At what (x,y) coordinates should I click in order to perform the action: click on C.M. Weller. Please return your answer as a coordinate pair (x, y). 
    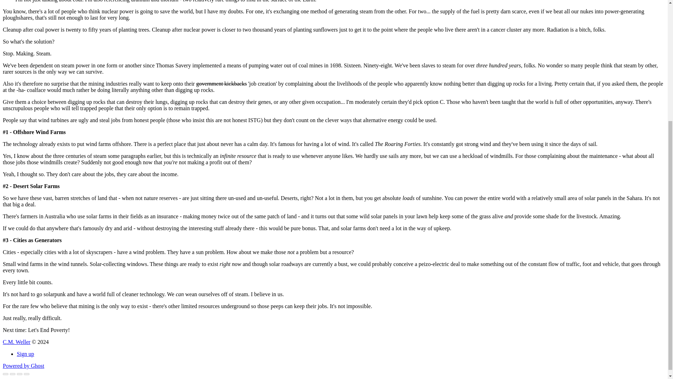
    Looking at the image, I should click on (16, 342).